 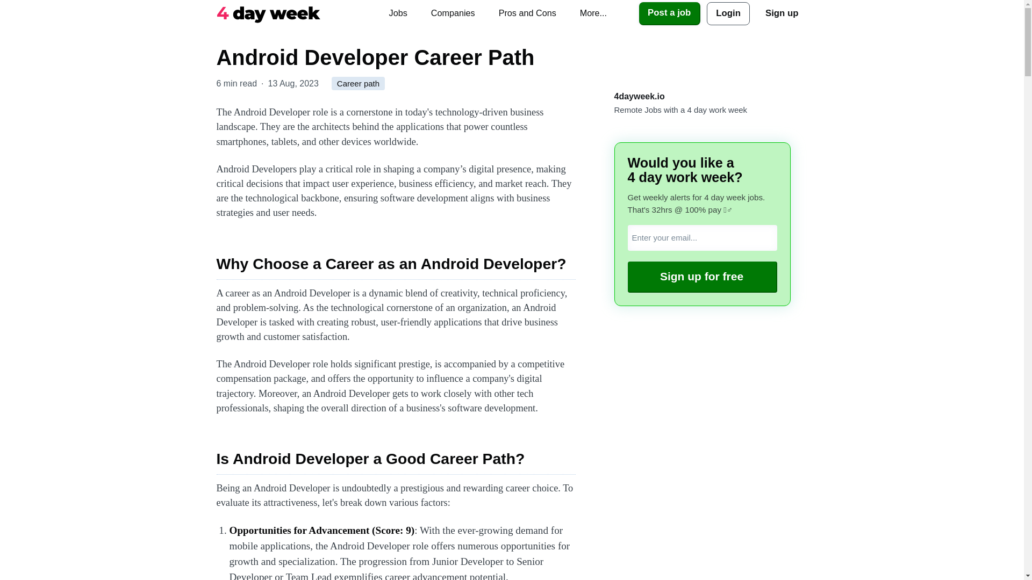 What do you see at coordinates (593, 13) in the screenshot?
I see `More...` at bounding box center [593, 13].